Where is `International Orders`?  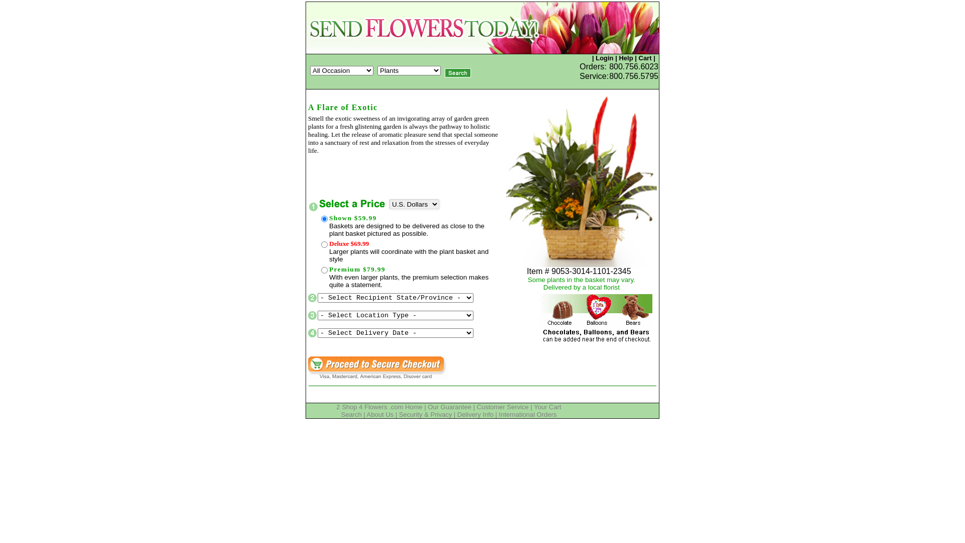 International Orders is located at coordinates (528, 414).